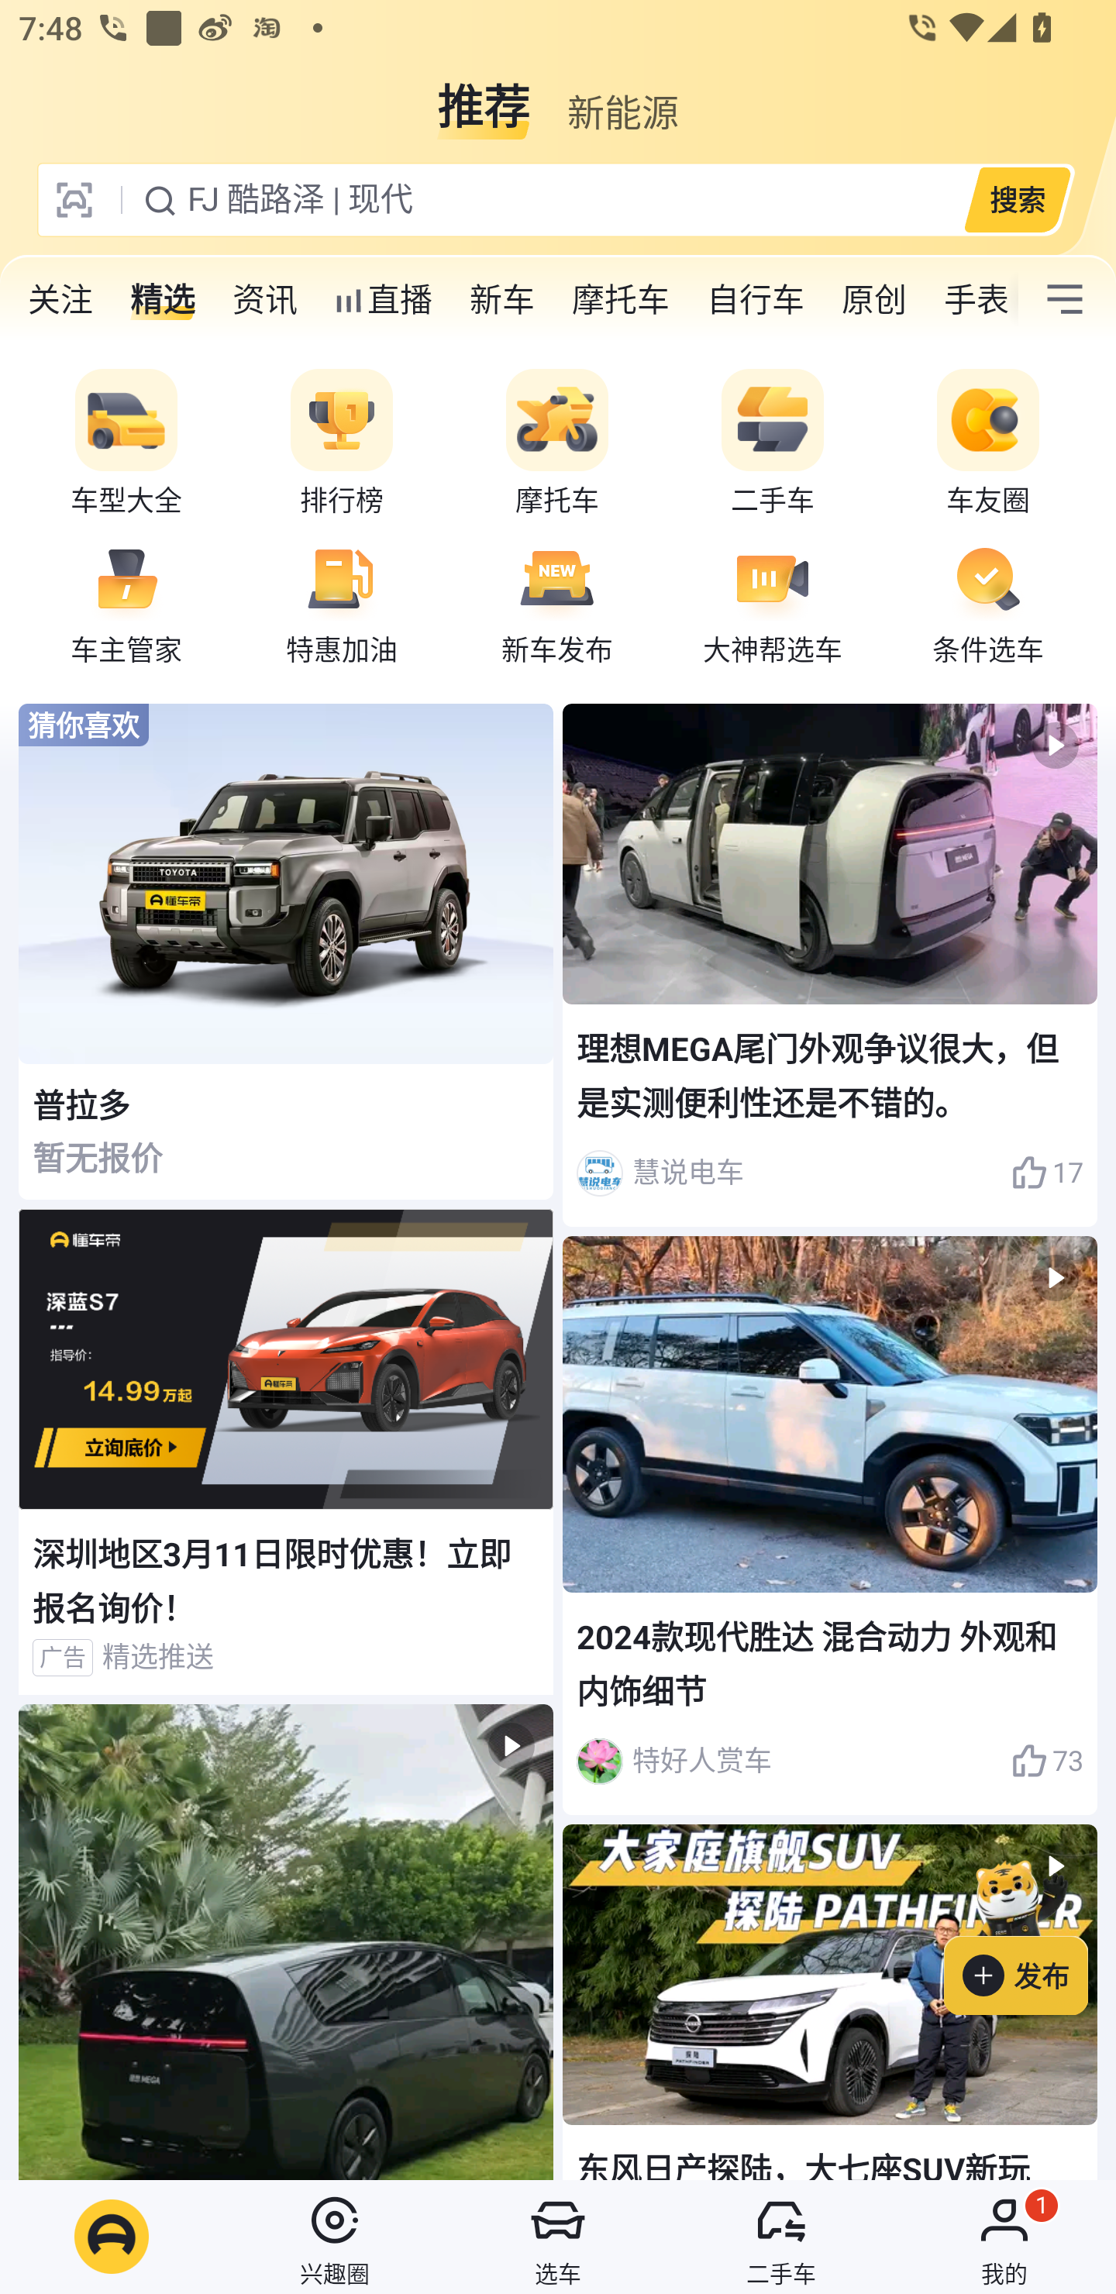  Describe the element at coordinates (1065, 299) in the screenshot. I see `` at that location.